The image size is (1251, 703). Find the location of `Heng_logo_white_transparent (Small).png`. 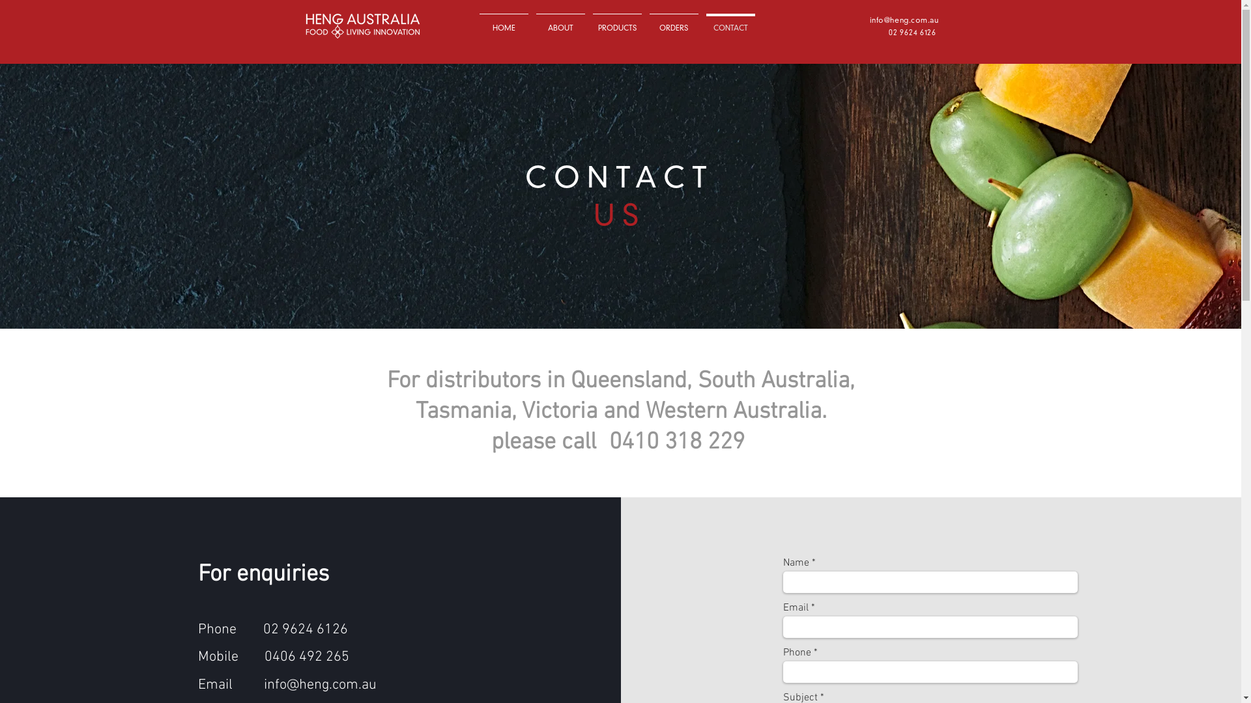

Heng_logo_white_transparent (Small).png is located at coordinates (360, 23).